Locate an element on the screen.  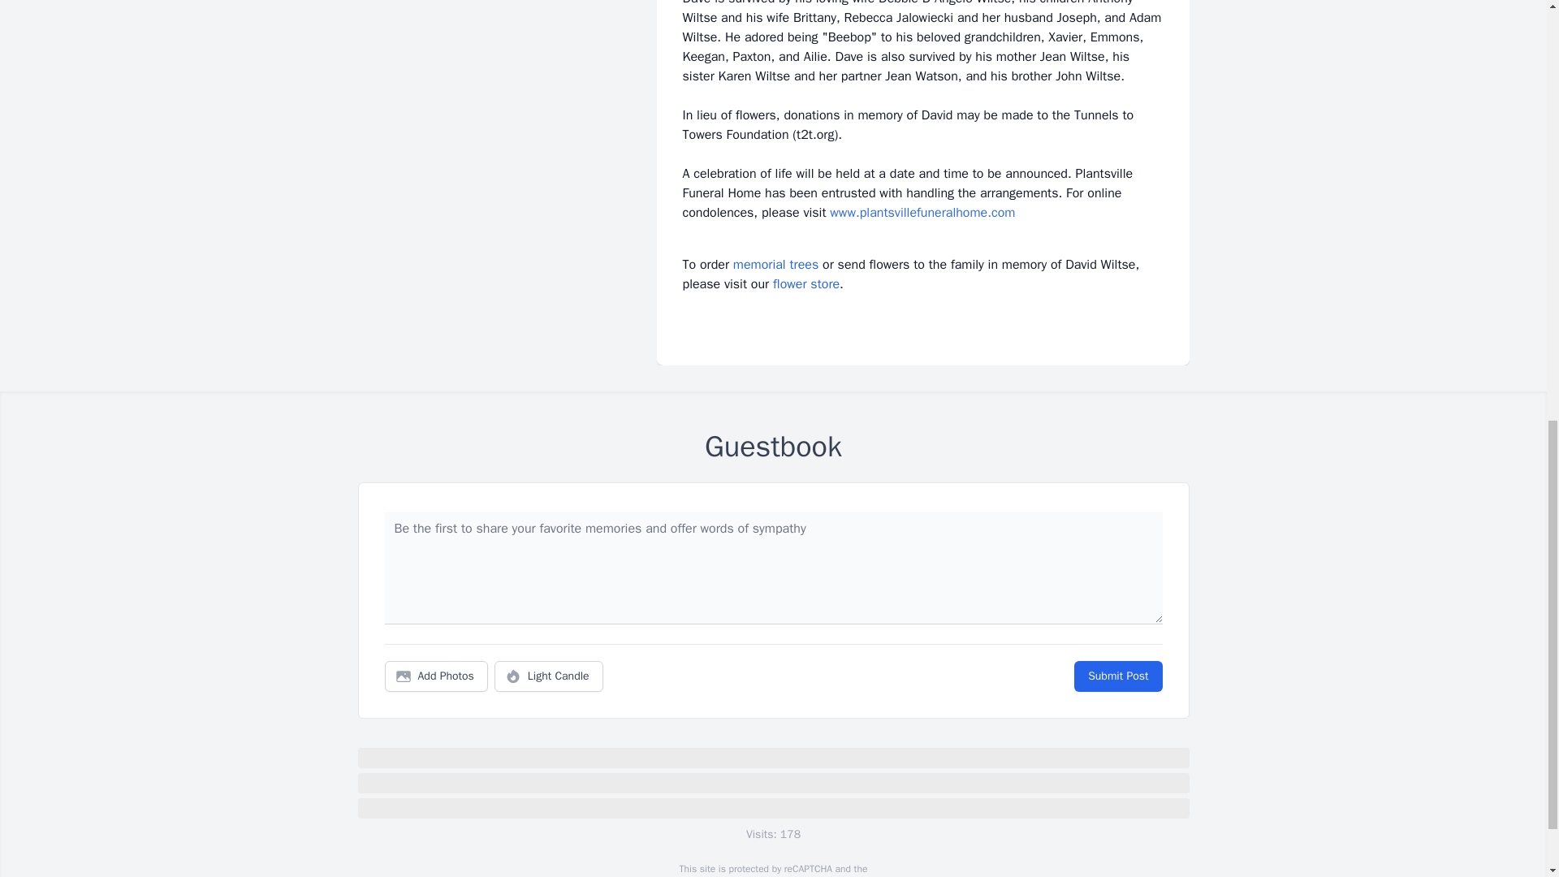
flower store is located at coordinates (806, 284).